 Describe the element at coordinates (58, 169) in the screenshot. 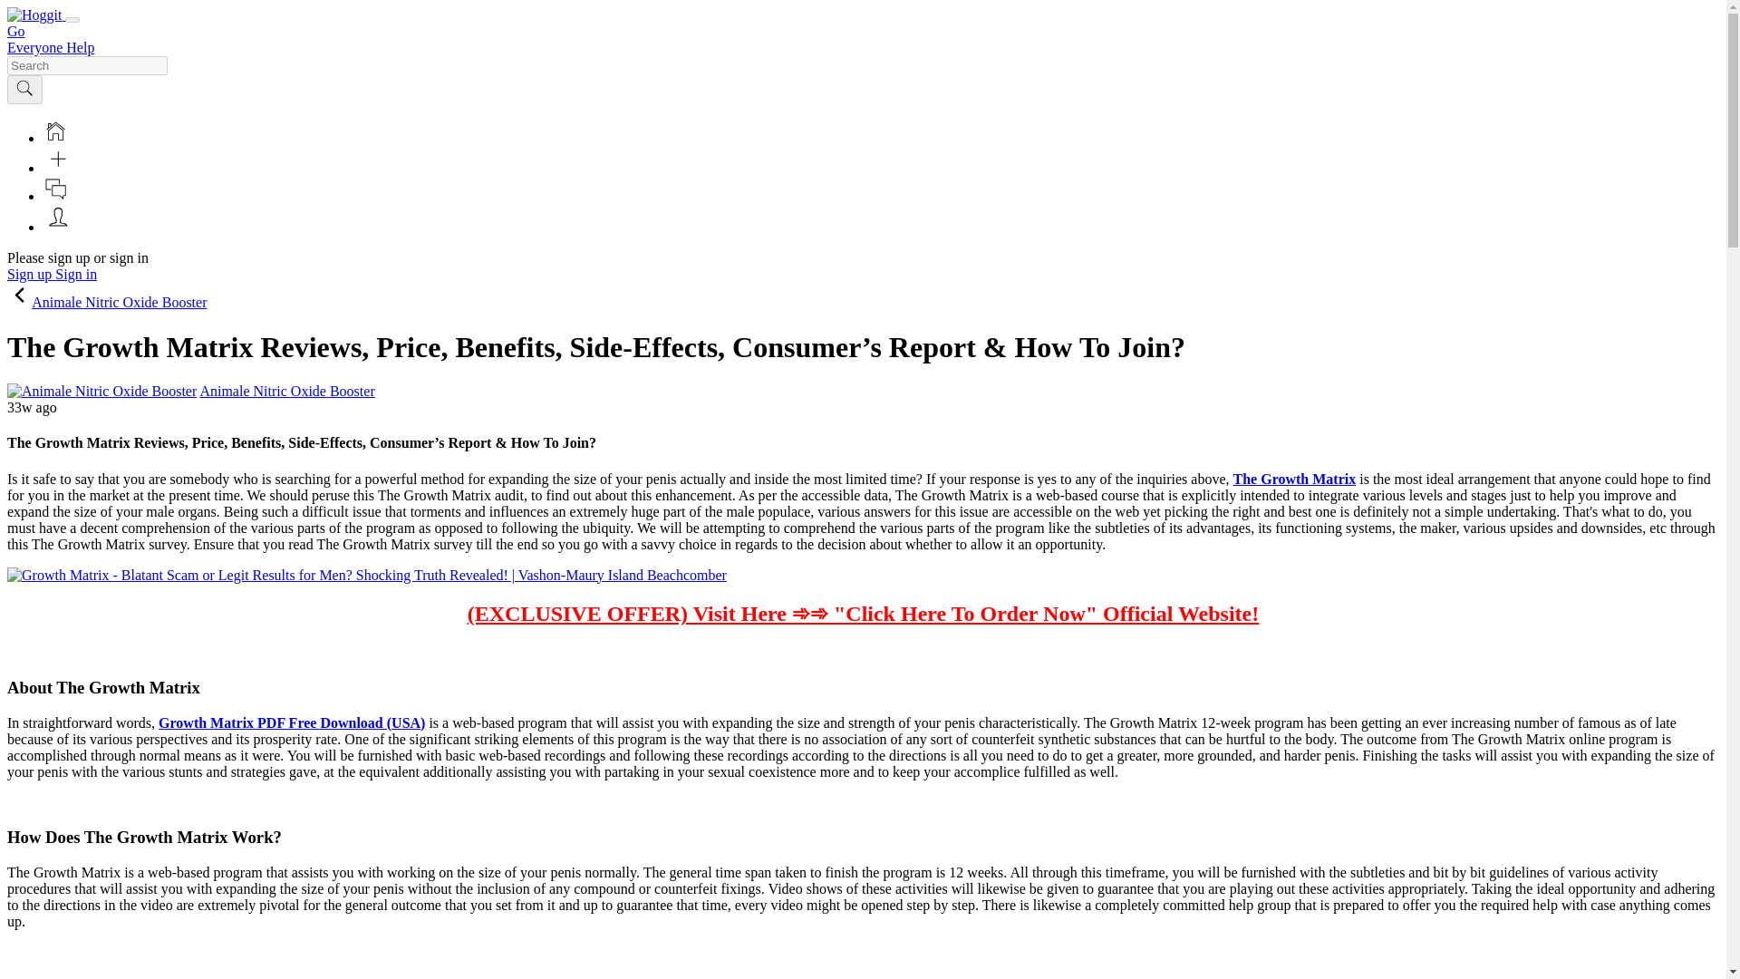

I see `Add` at that location.